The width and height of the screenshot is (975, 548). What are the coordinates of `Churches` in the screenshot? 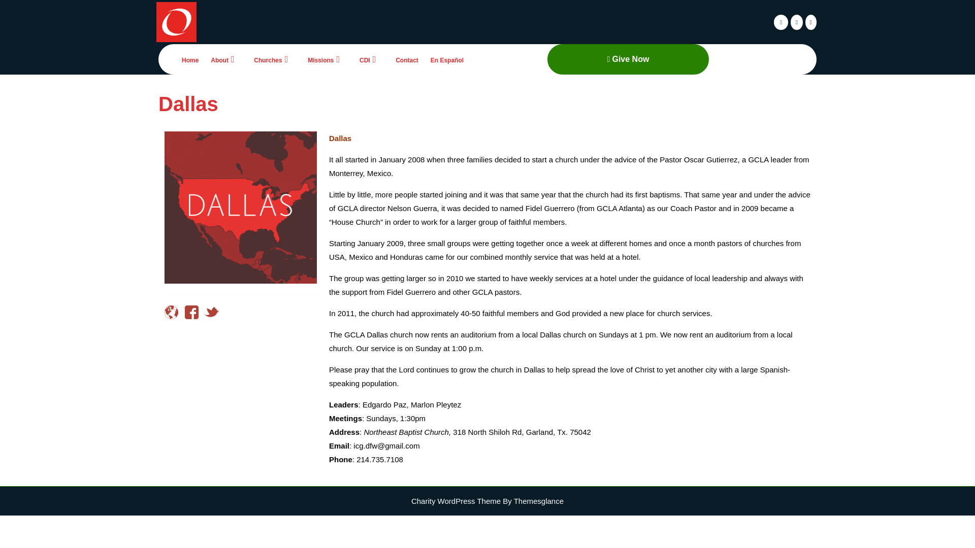 It's located at (274, 59).